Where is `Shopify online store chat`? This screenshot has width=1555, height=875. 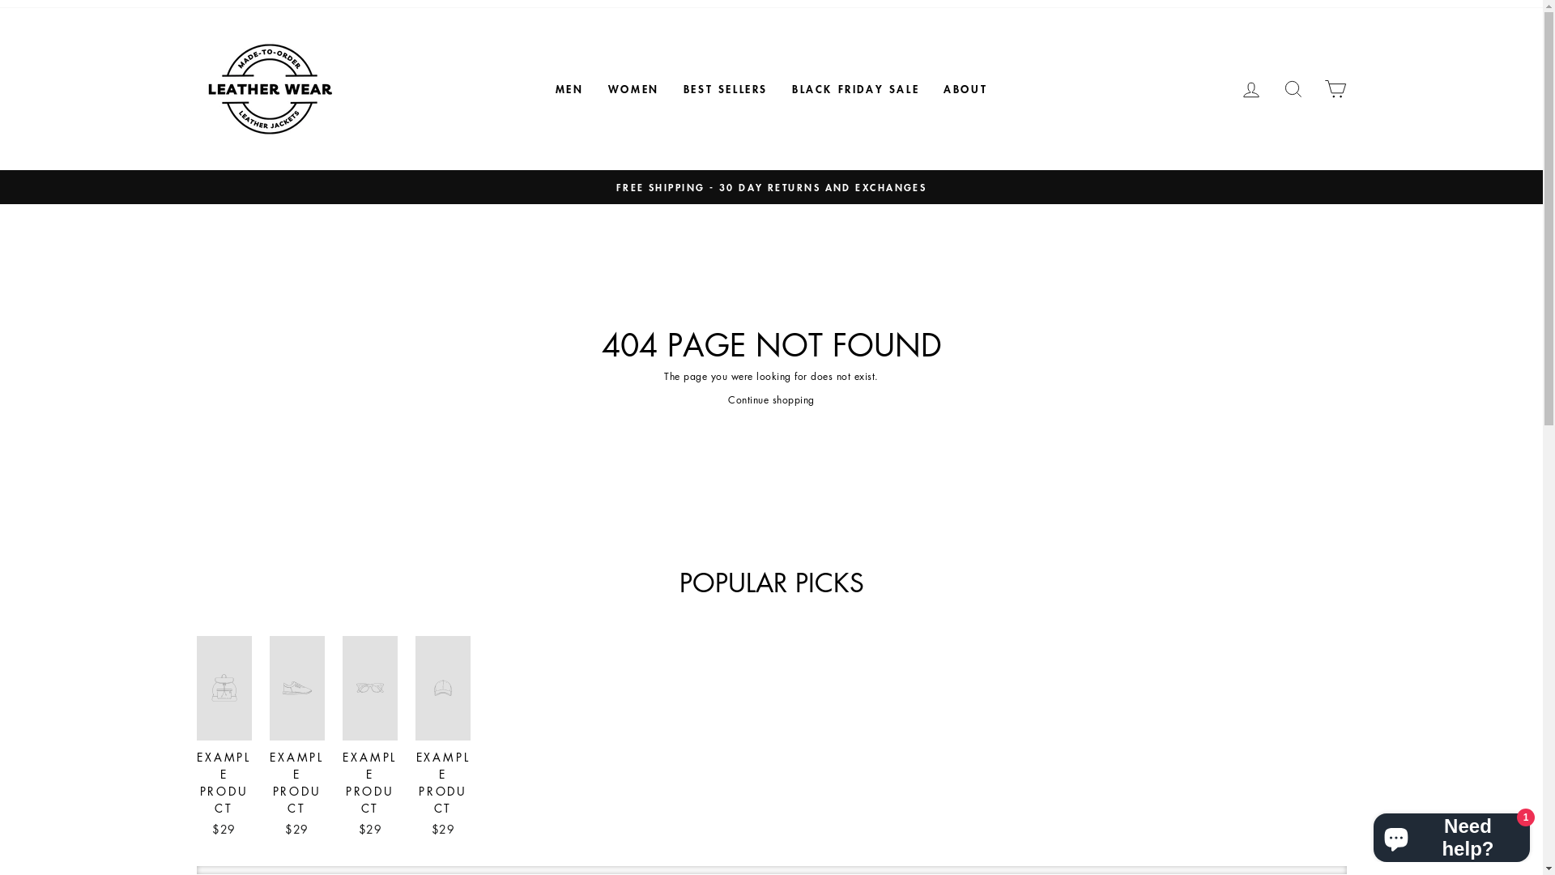
Shopify online store chat is located at coordinates (1451, 834).